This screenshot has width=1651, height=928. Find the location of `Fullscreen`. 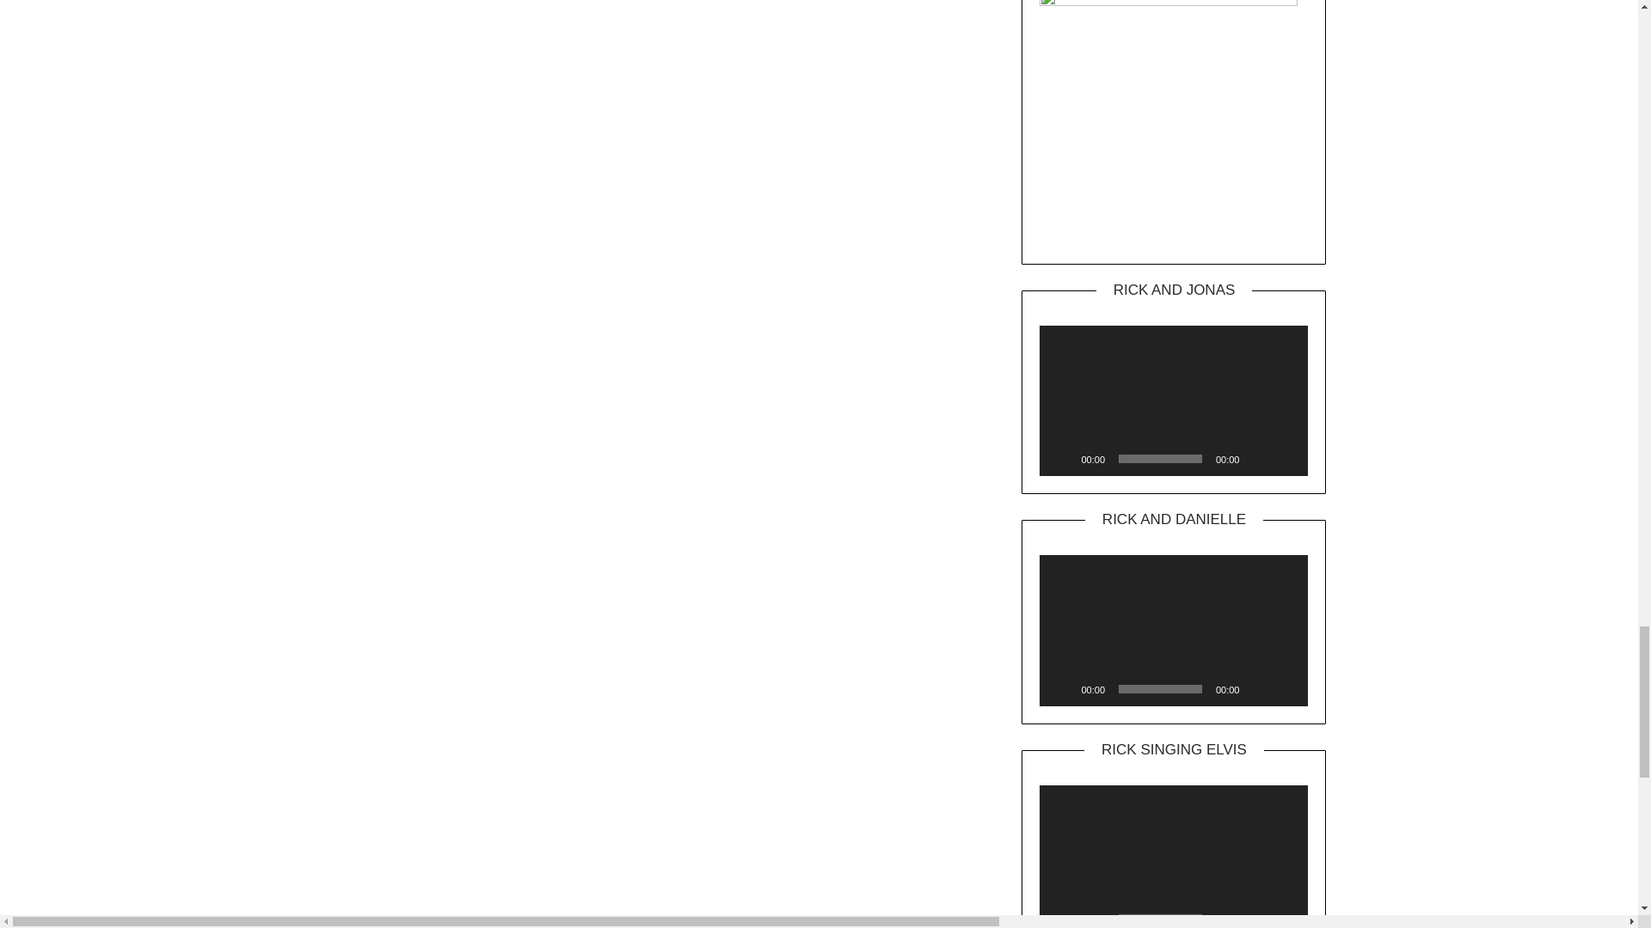

Fullscreen is located at coordinates (1285, 459).